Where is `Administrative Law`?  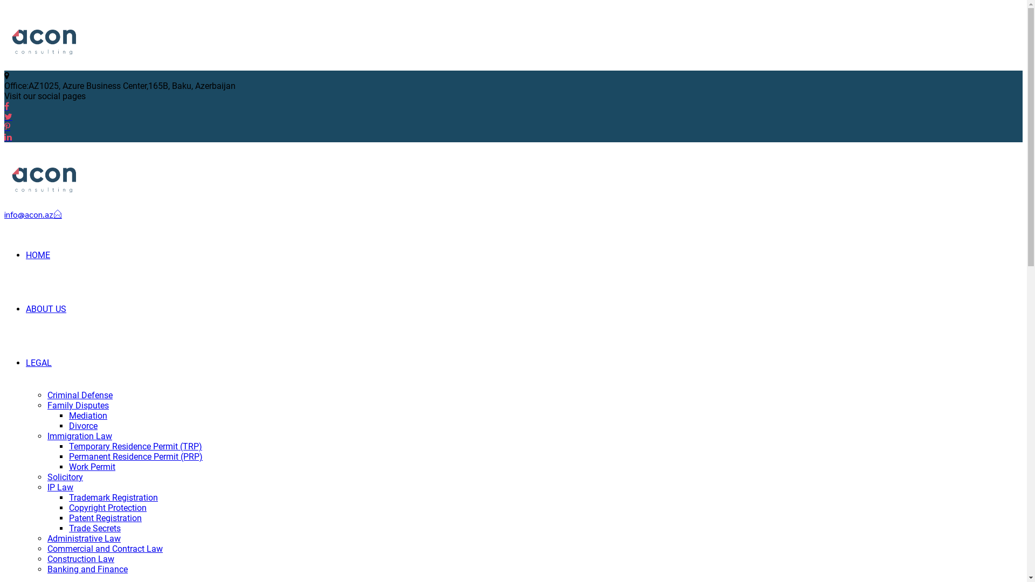
Administrative Law is located at coordinates (84, 539).